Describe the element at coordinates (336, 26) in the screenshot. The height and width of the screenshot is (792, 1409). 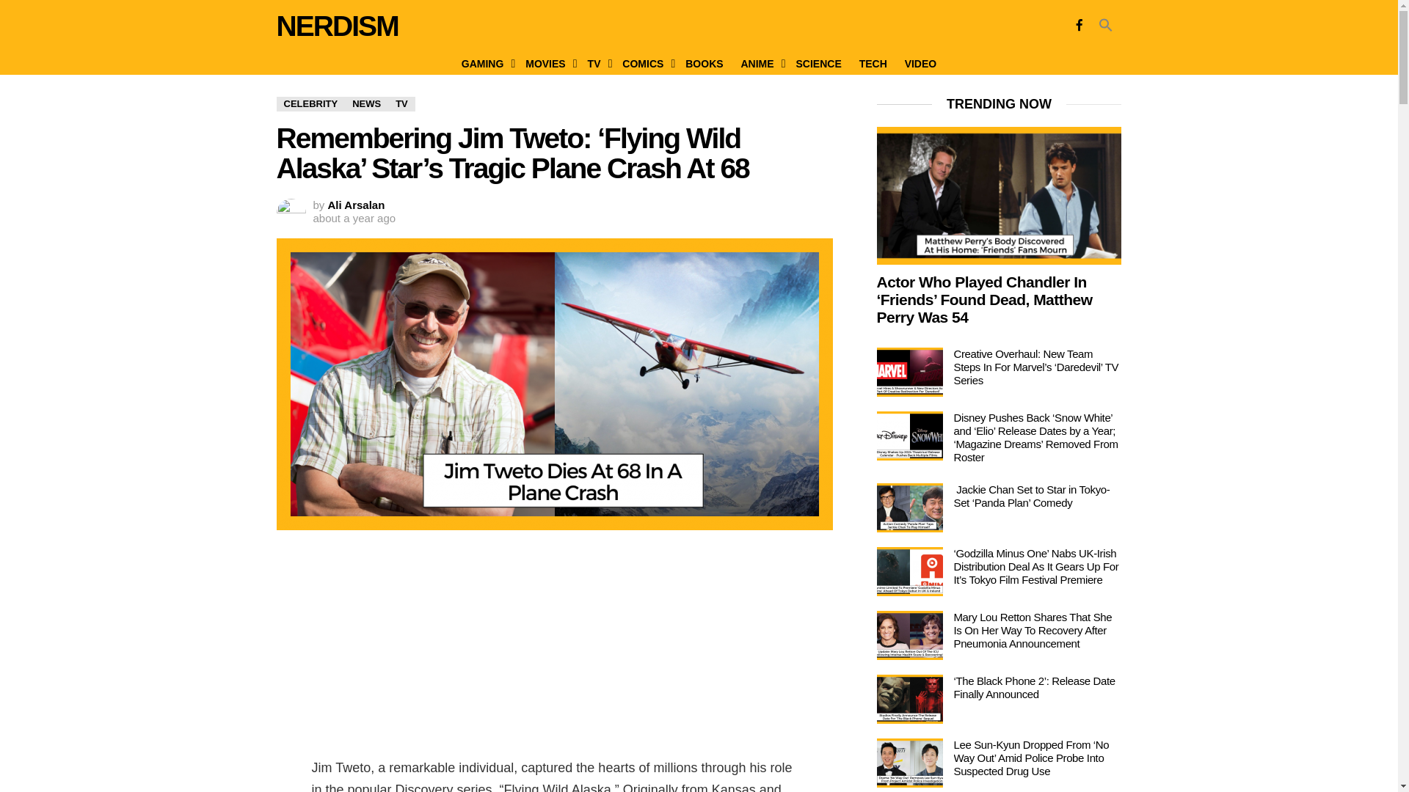
I see `NERDISM` at that location.